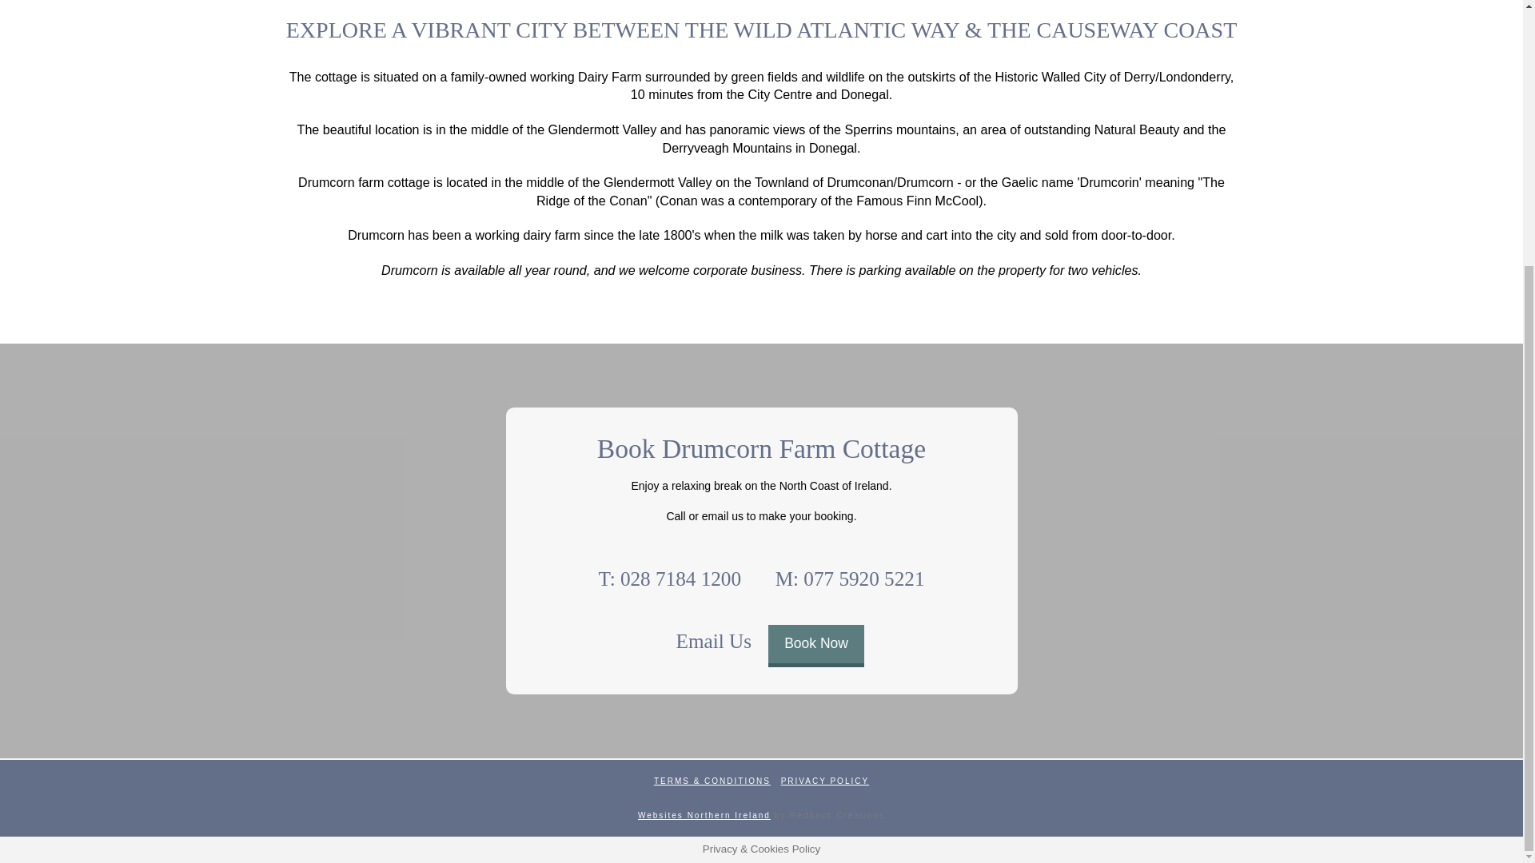  I want to click on PRIVACY POLICY, so click(825, 780).